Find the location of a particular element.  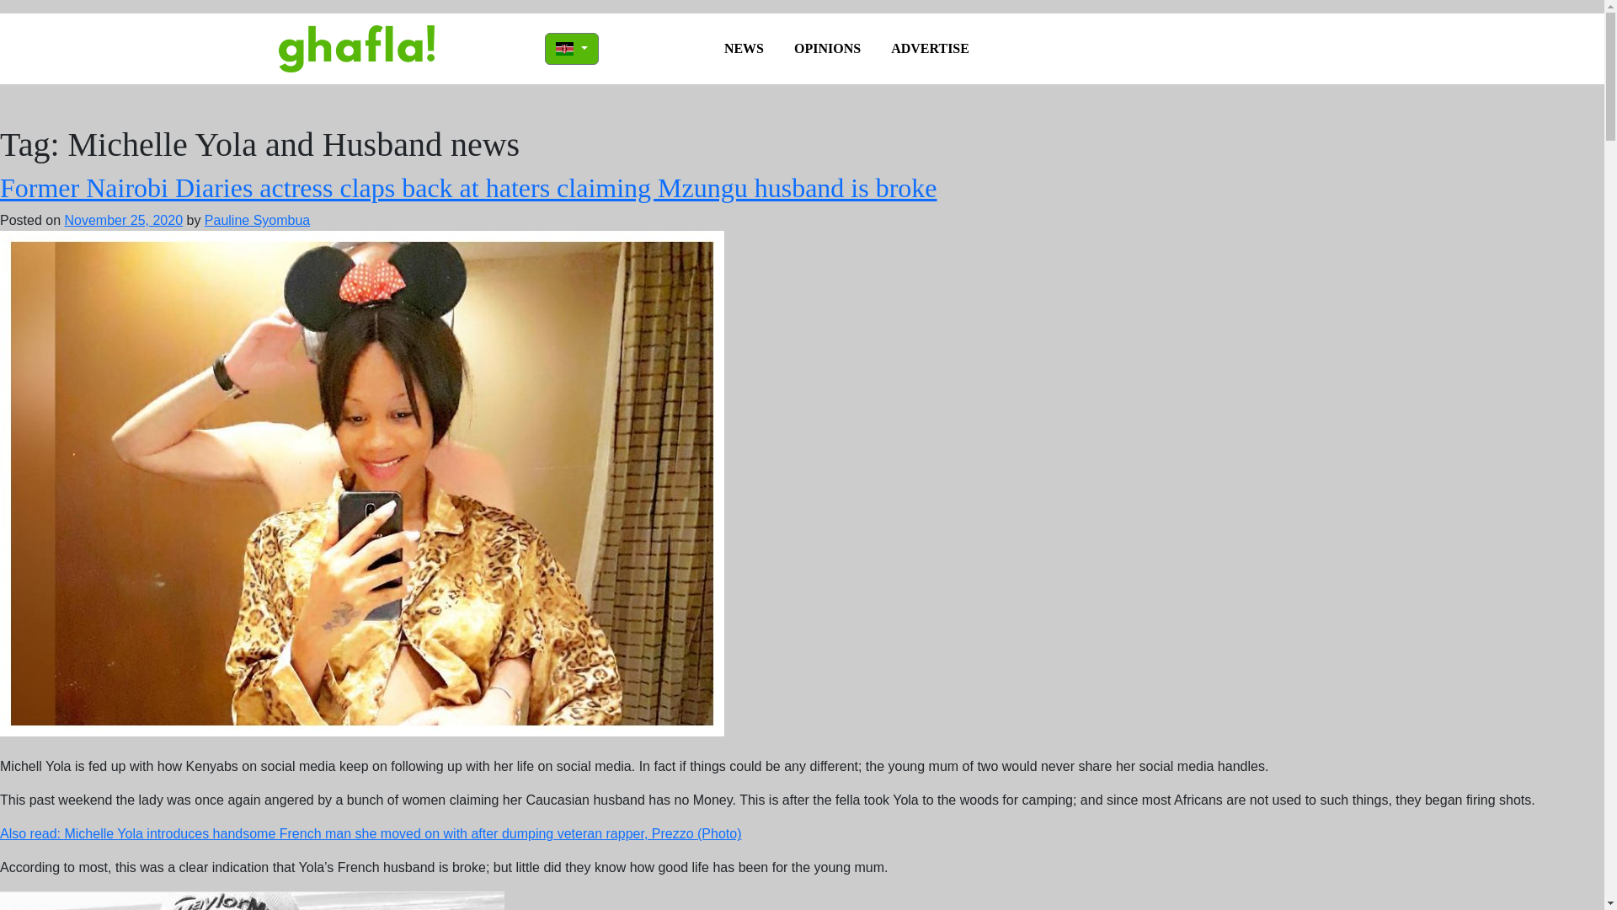

OPINIONS is located at coordinates (827, 48).